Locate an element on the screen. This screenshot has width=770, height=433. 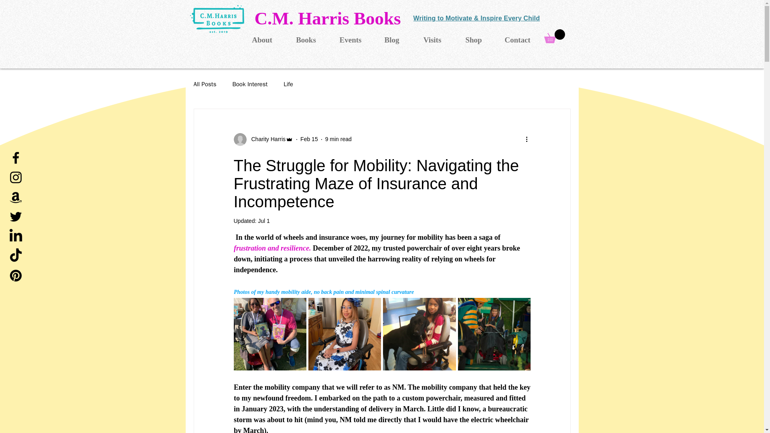
Contact is located at coordinates (517, 40).